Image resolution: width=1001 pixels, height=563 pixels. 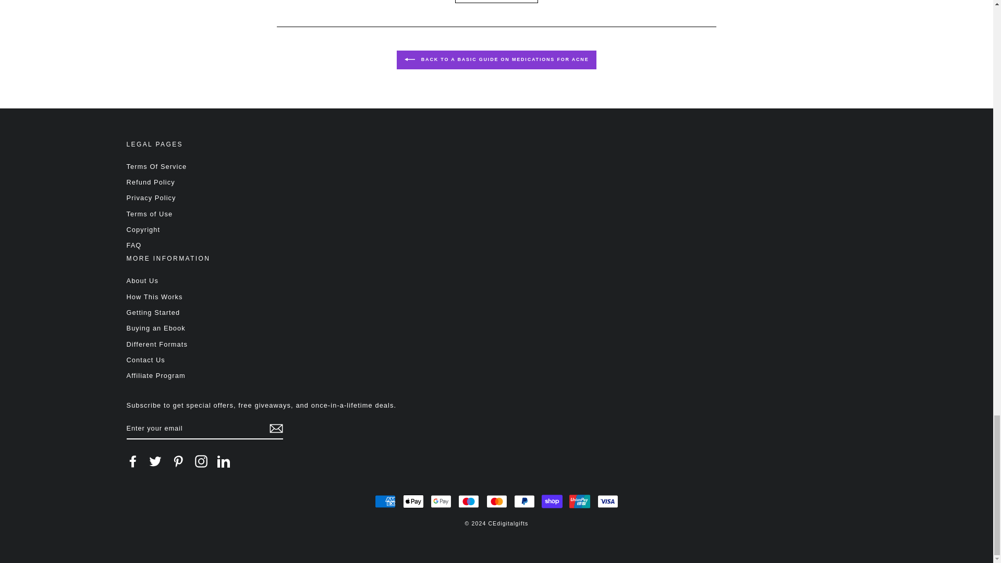 What do you see at coordinates (385, 501) in the screenshot?
I see `American Express` at bounding box center [385, 501].